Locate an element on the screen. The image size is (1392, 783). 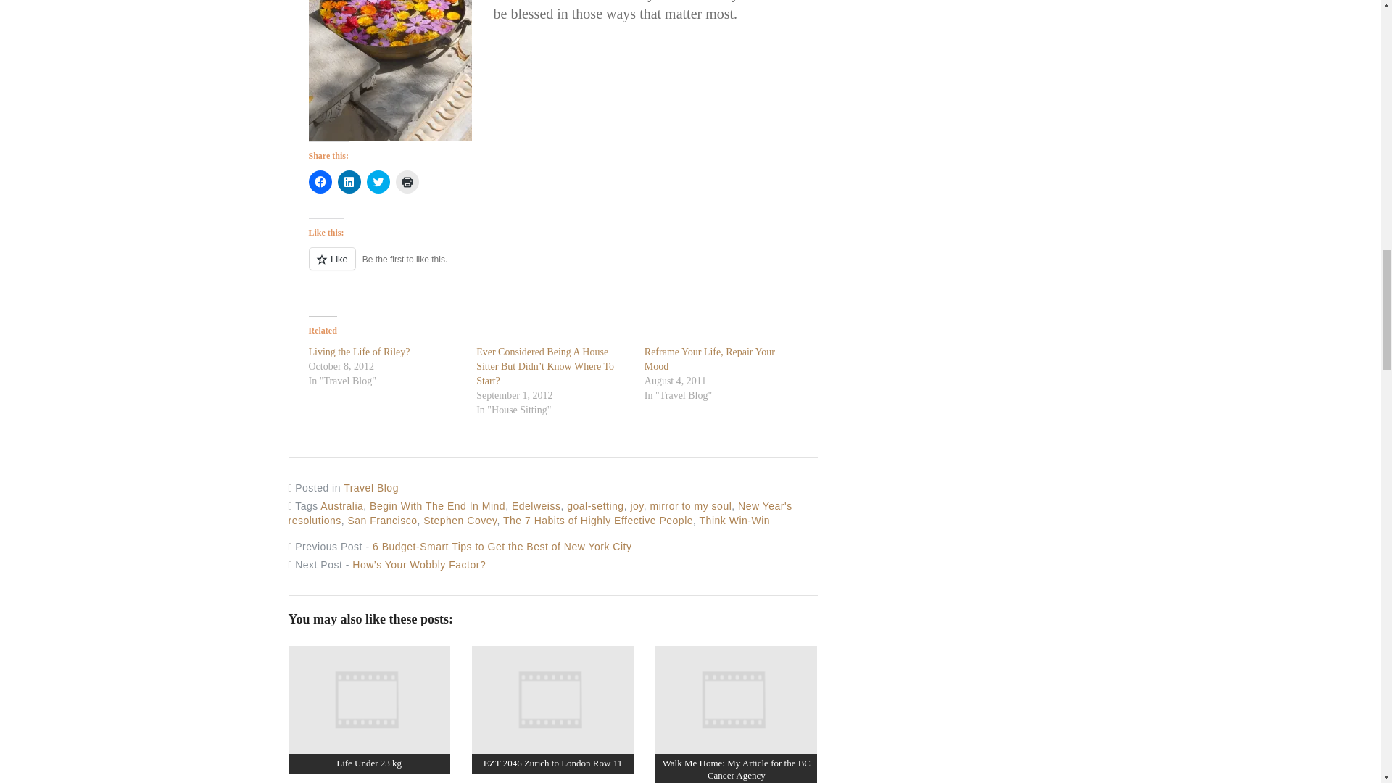
Edelweiss is located at coordinates (536, 506).